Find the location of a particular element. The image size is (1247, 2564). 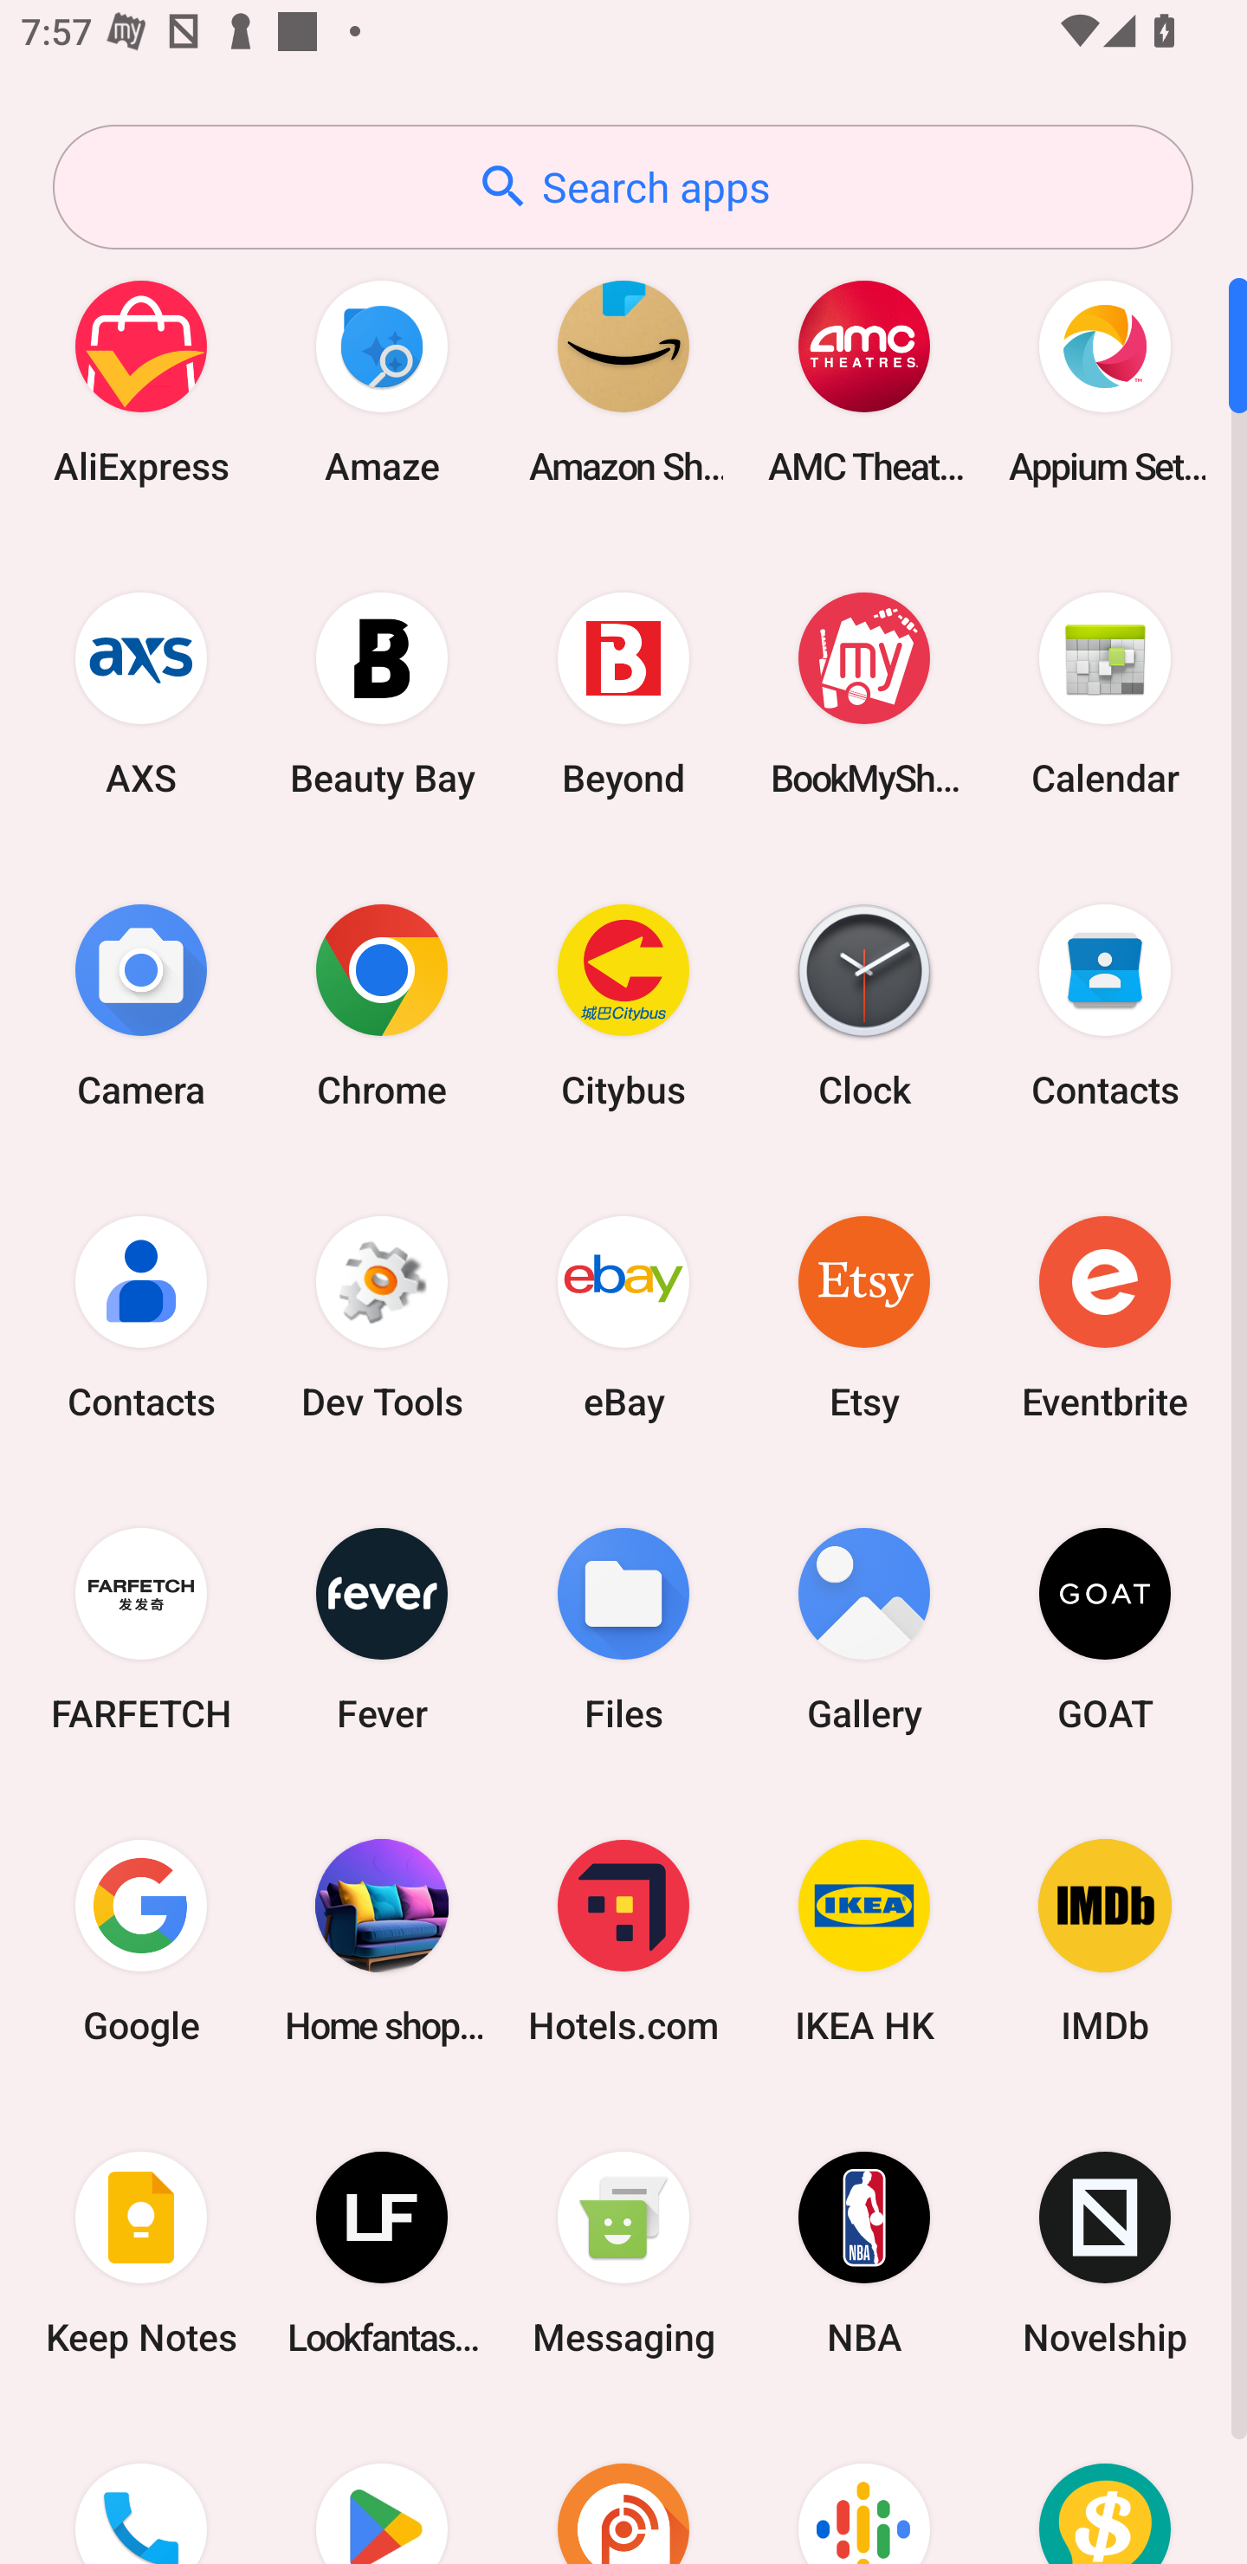

NBA is located at coordinates (864, 2254).